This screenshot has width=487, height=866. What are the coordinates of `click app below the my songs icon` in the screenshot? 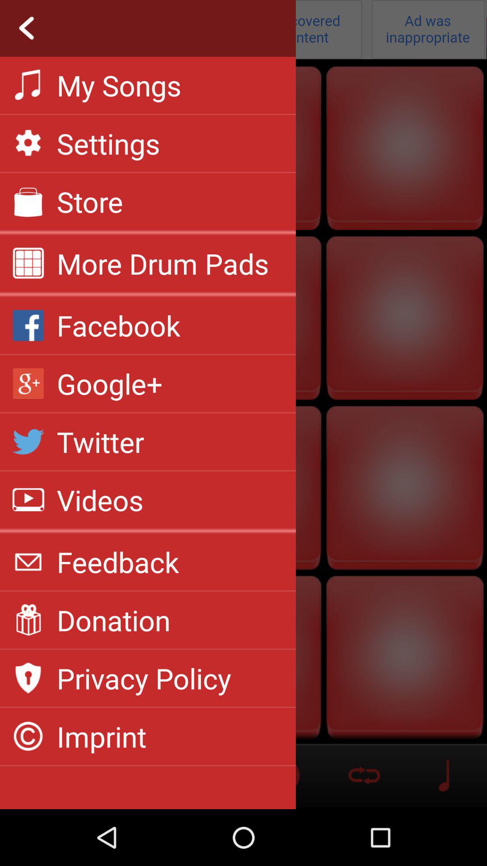 It's located at (108, 143).